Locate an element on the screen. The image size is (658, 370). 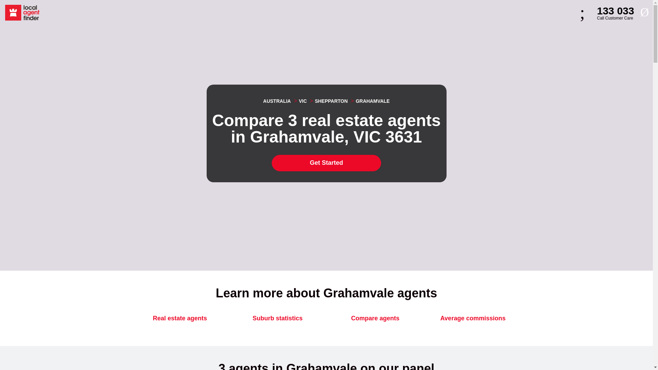
SHEPPARTON is located at coordinates (328, 101).